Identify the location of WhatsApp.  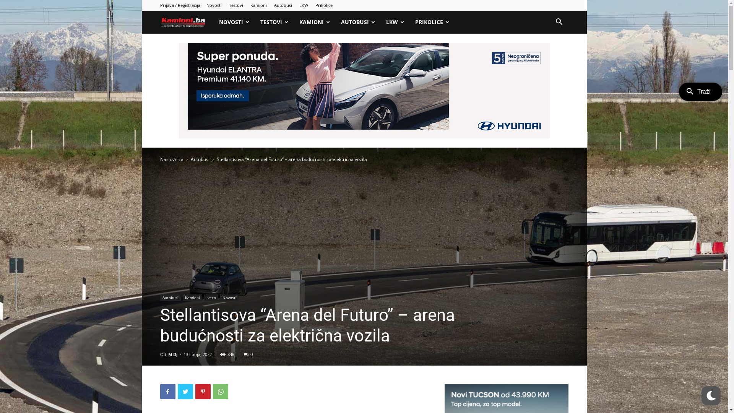
(220, 392).